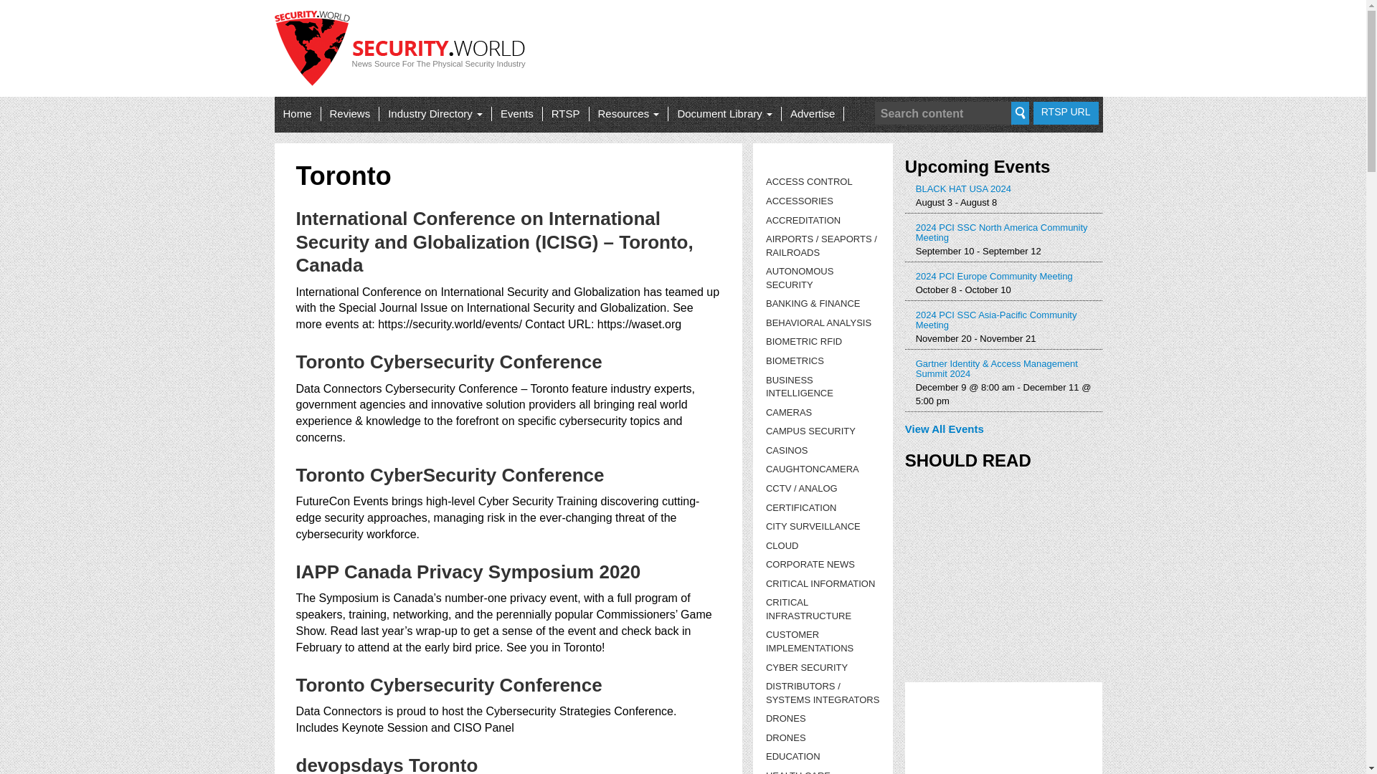  What do you see at coordinates (350, 113) in the screenshot?
I see `Reviews` at bounding box center [350, 113].